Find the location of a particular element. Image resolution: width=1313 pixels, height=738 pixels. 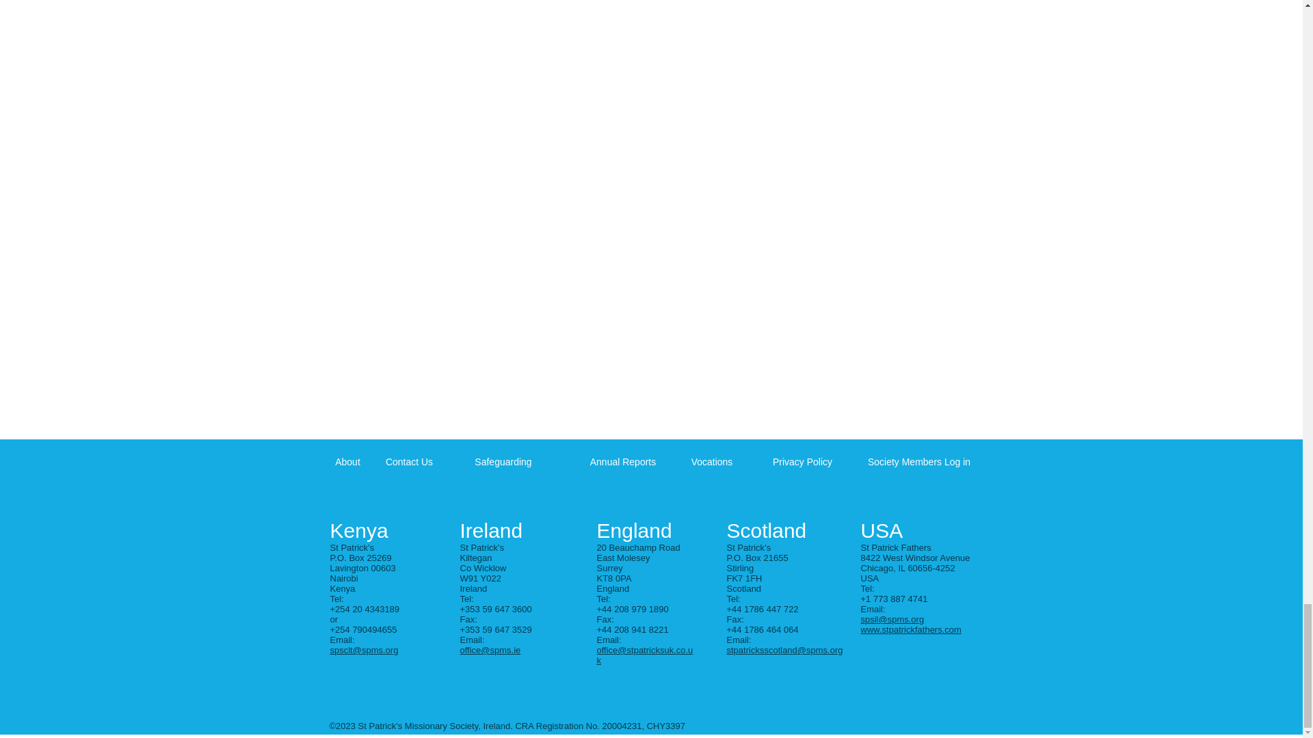

Vocations is located at coordinates (712, 462).